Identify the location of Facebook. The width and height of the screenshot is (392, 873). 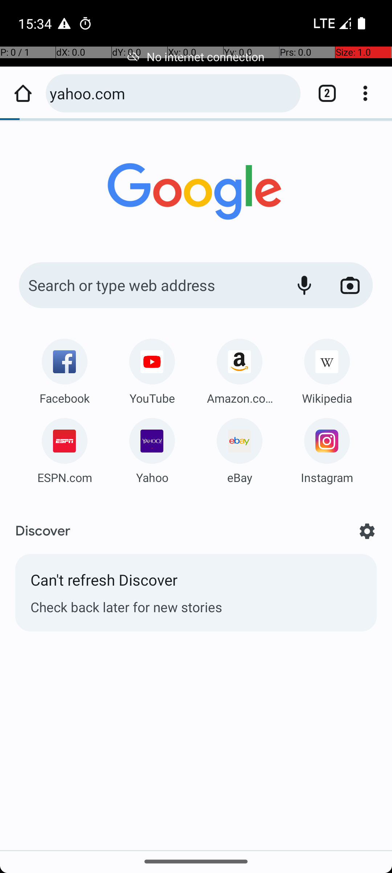
(65, 398).